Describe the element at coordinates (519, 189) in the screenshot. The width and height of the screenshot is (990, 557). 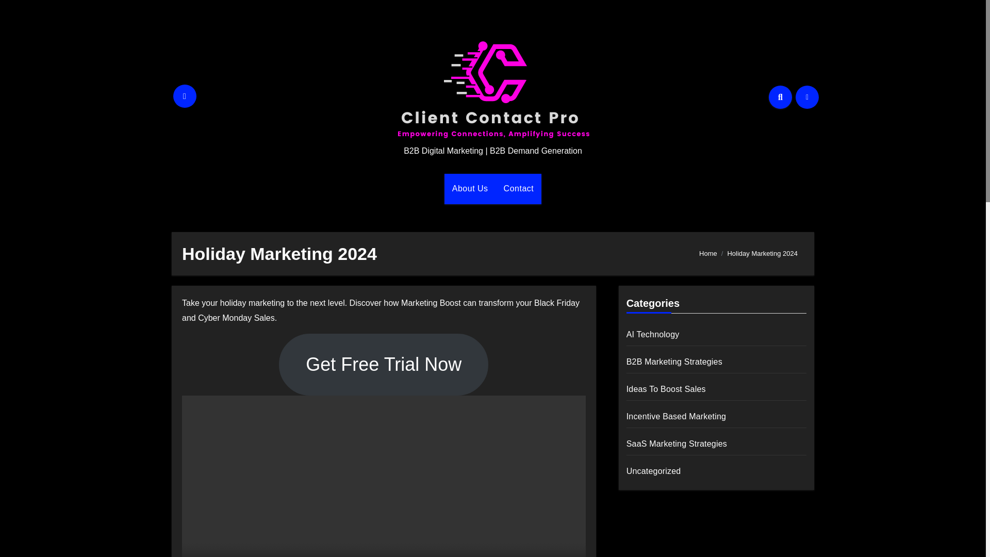
I see `Contact` at that location.